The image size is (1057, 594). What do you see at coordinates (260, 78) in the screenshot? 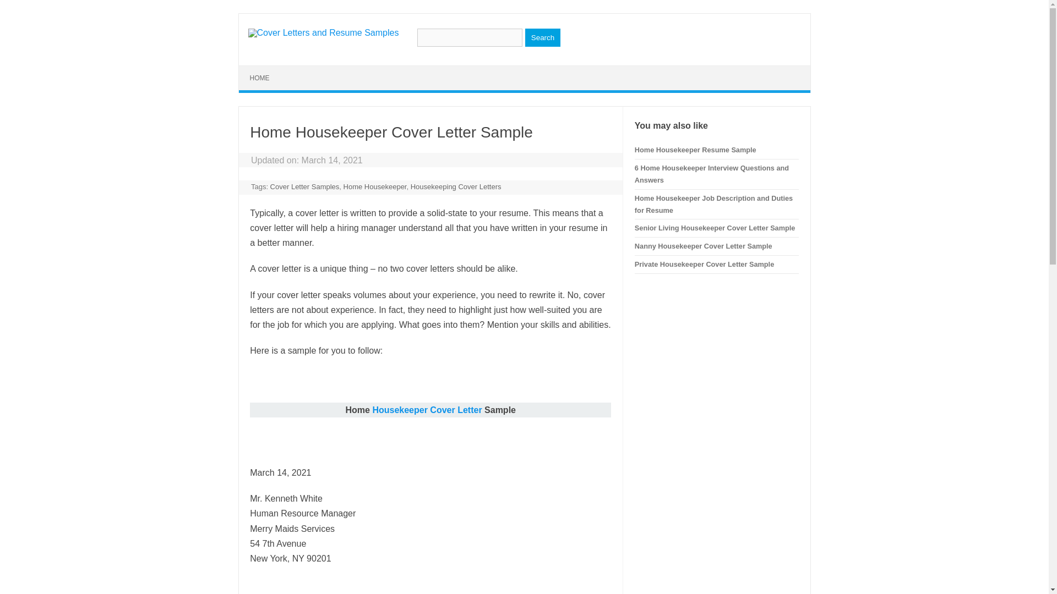
I see `HOME` at bounding box center [260, 78].